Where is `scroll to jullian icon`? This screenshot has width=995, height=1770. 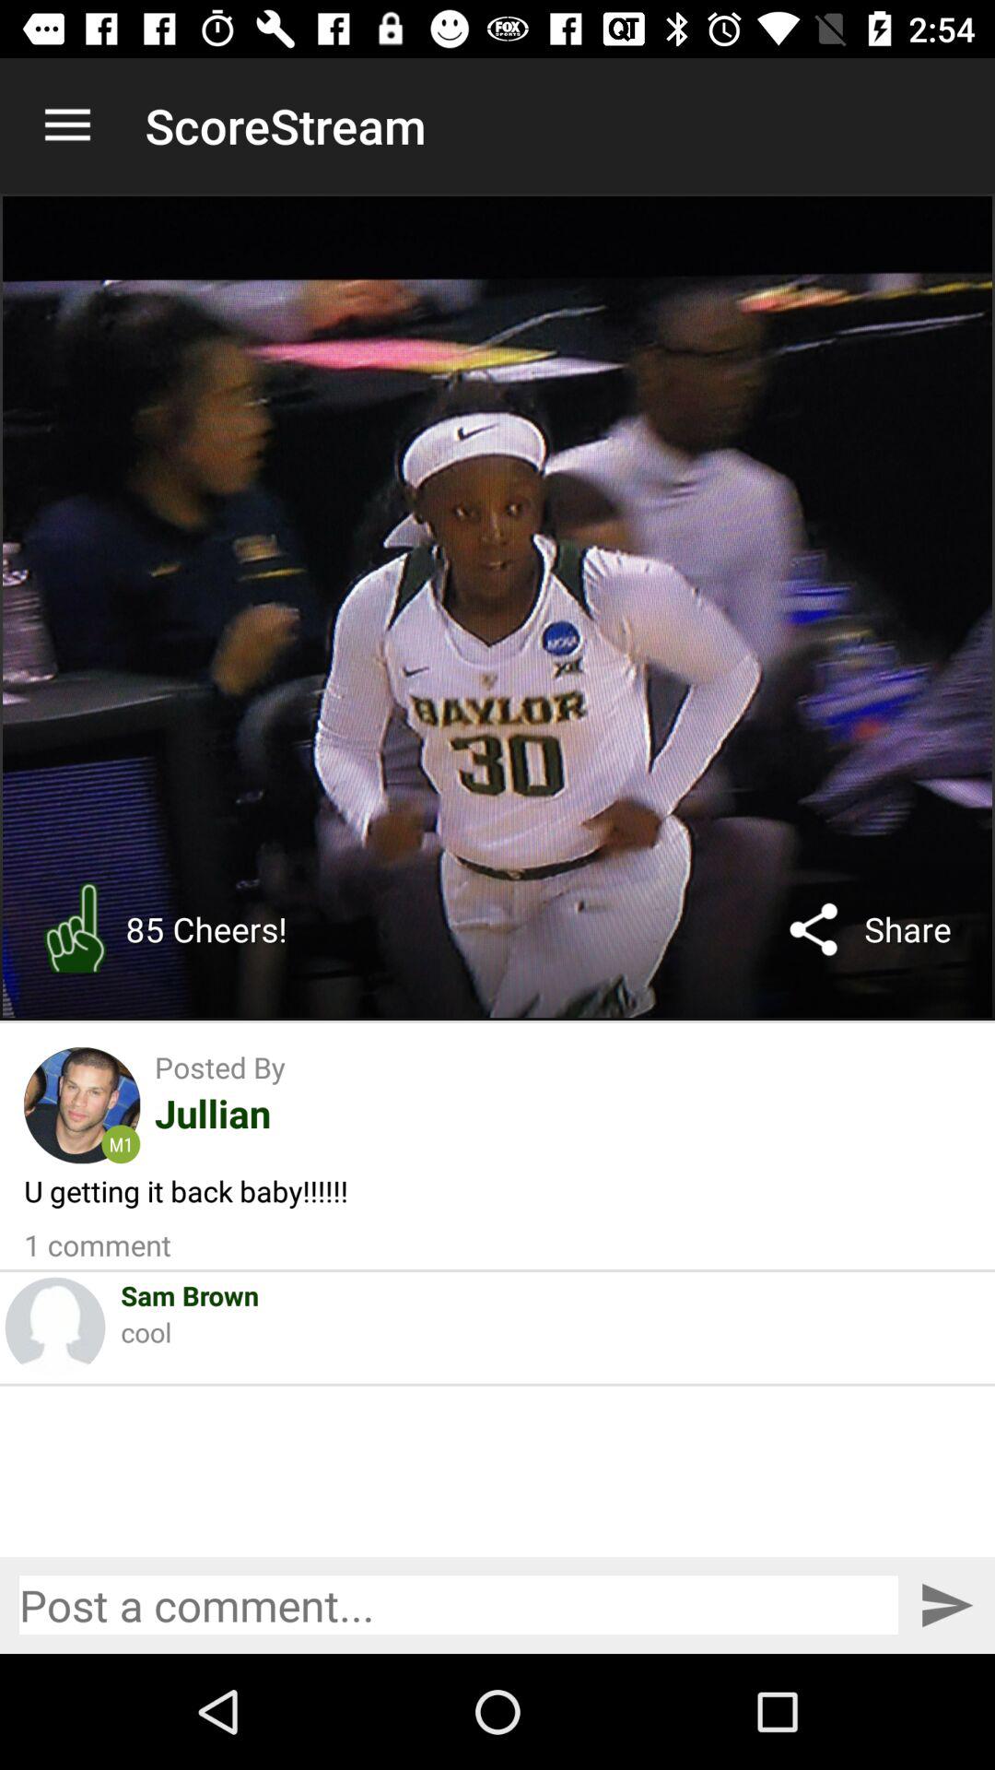 scroll to jullian icon is located at coordinates (212, 1113).